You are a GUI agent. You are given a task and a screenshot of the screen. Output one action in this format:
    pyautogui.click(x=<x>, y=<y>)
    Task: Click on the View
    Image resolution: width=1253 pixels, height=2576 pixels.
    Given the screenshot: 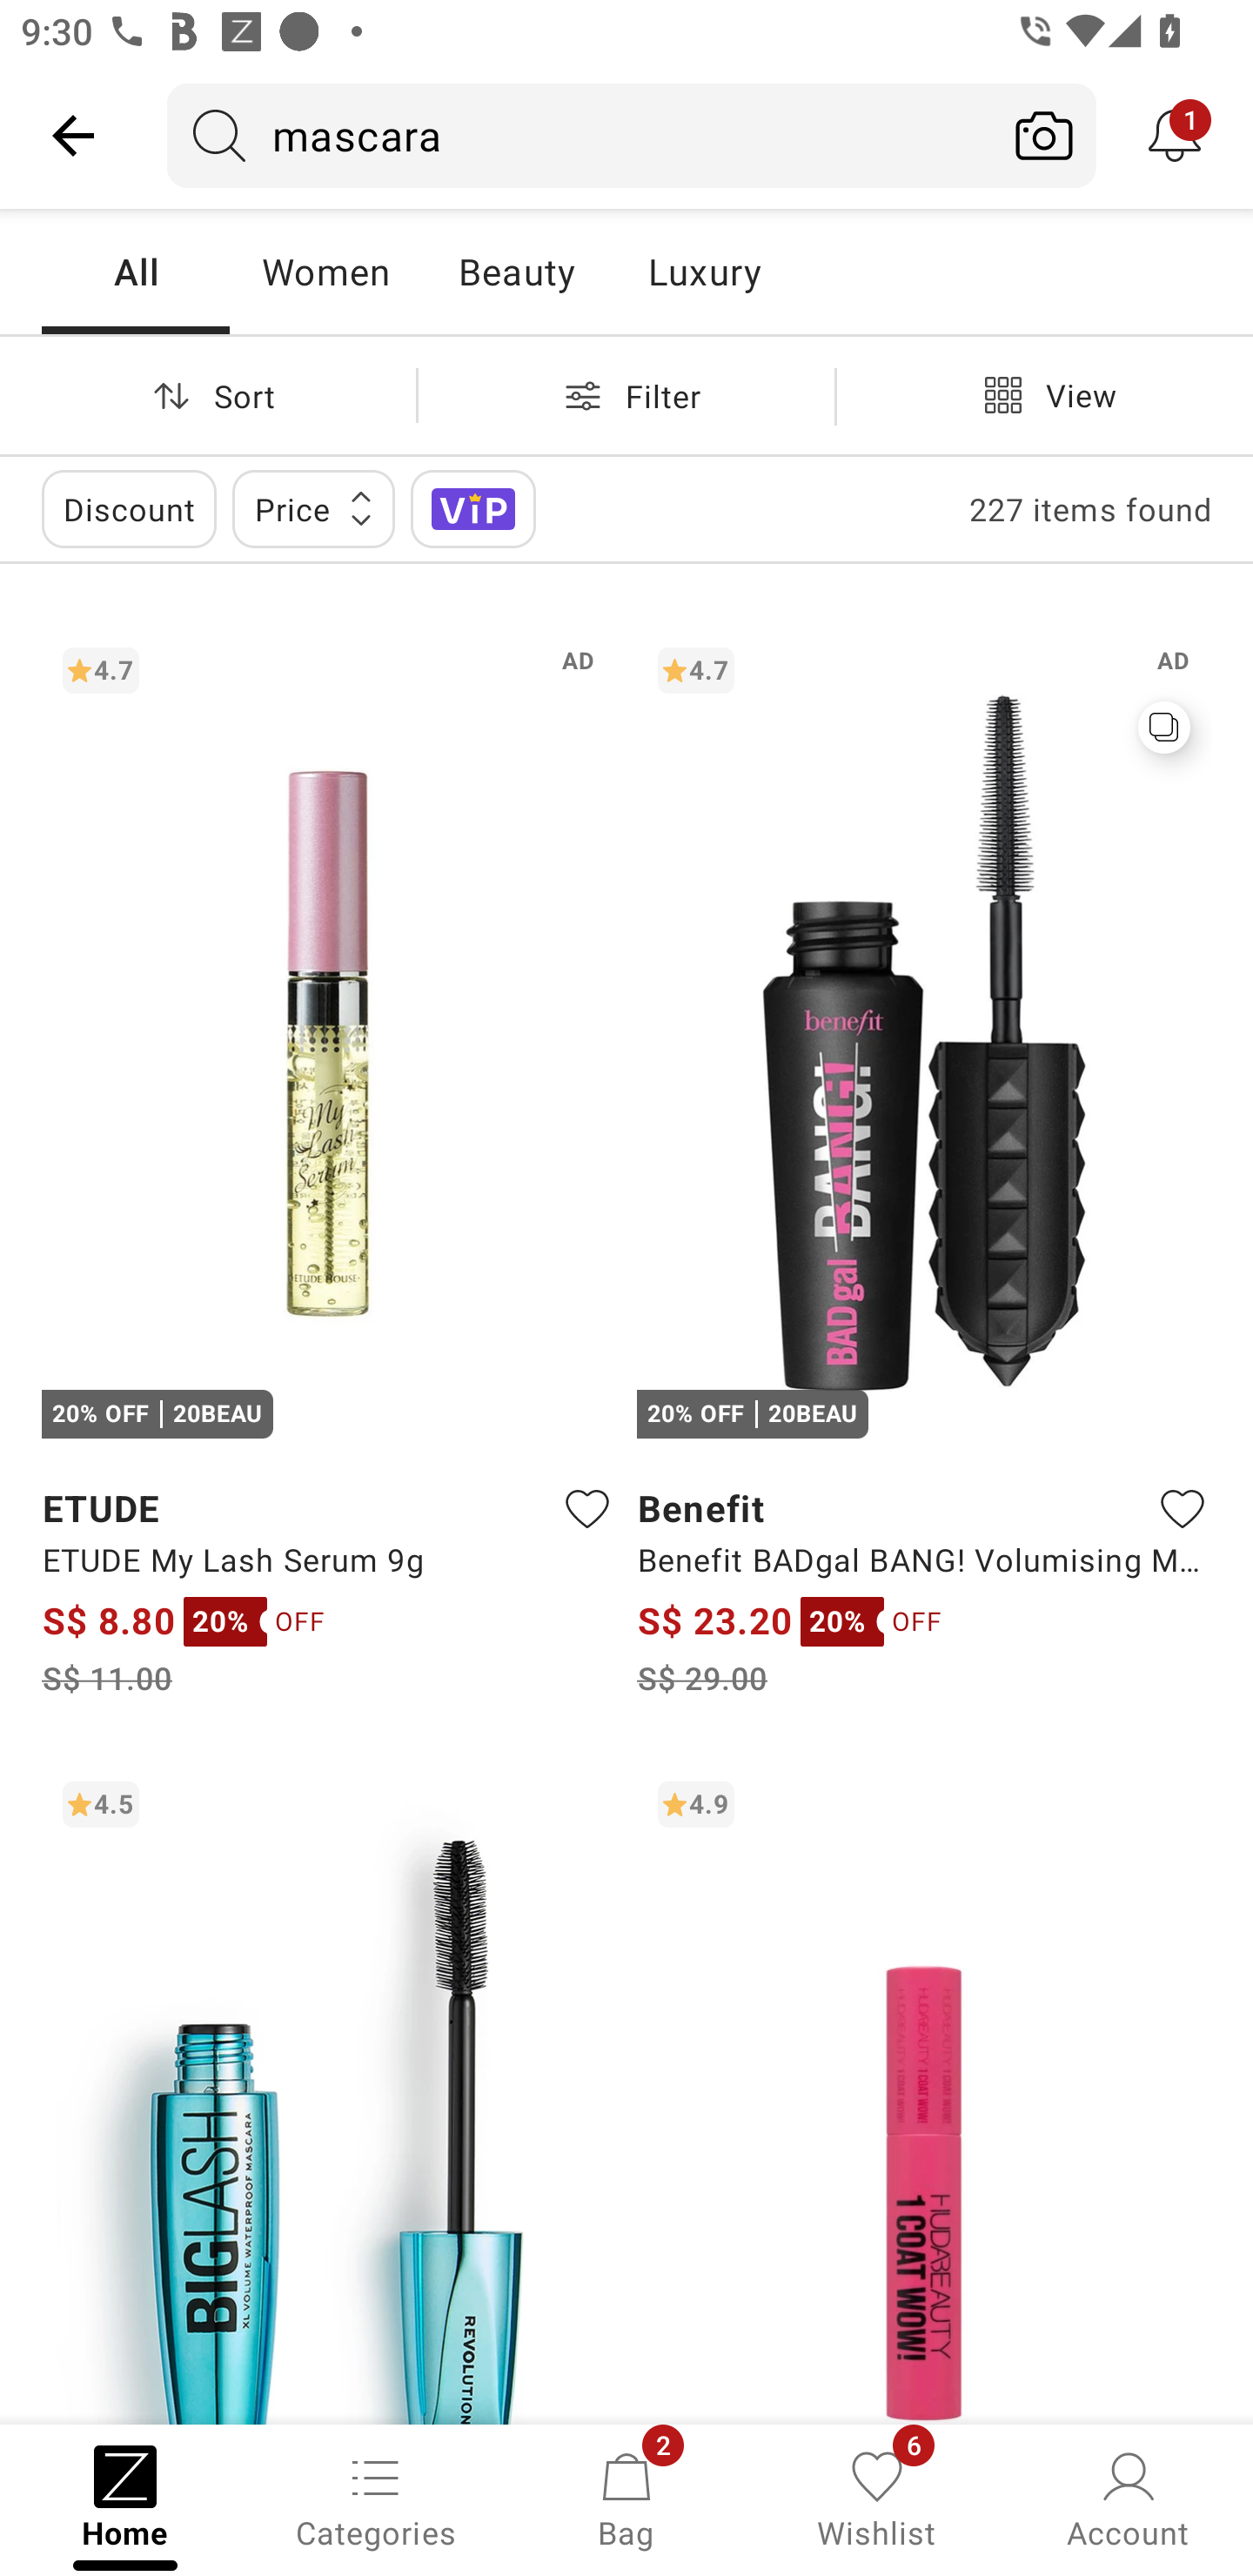 What is the action you would take?
    pyautogui.click(x=1044, y=395)
    